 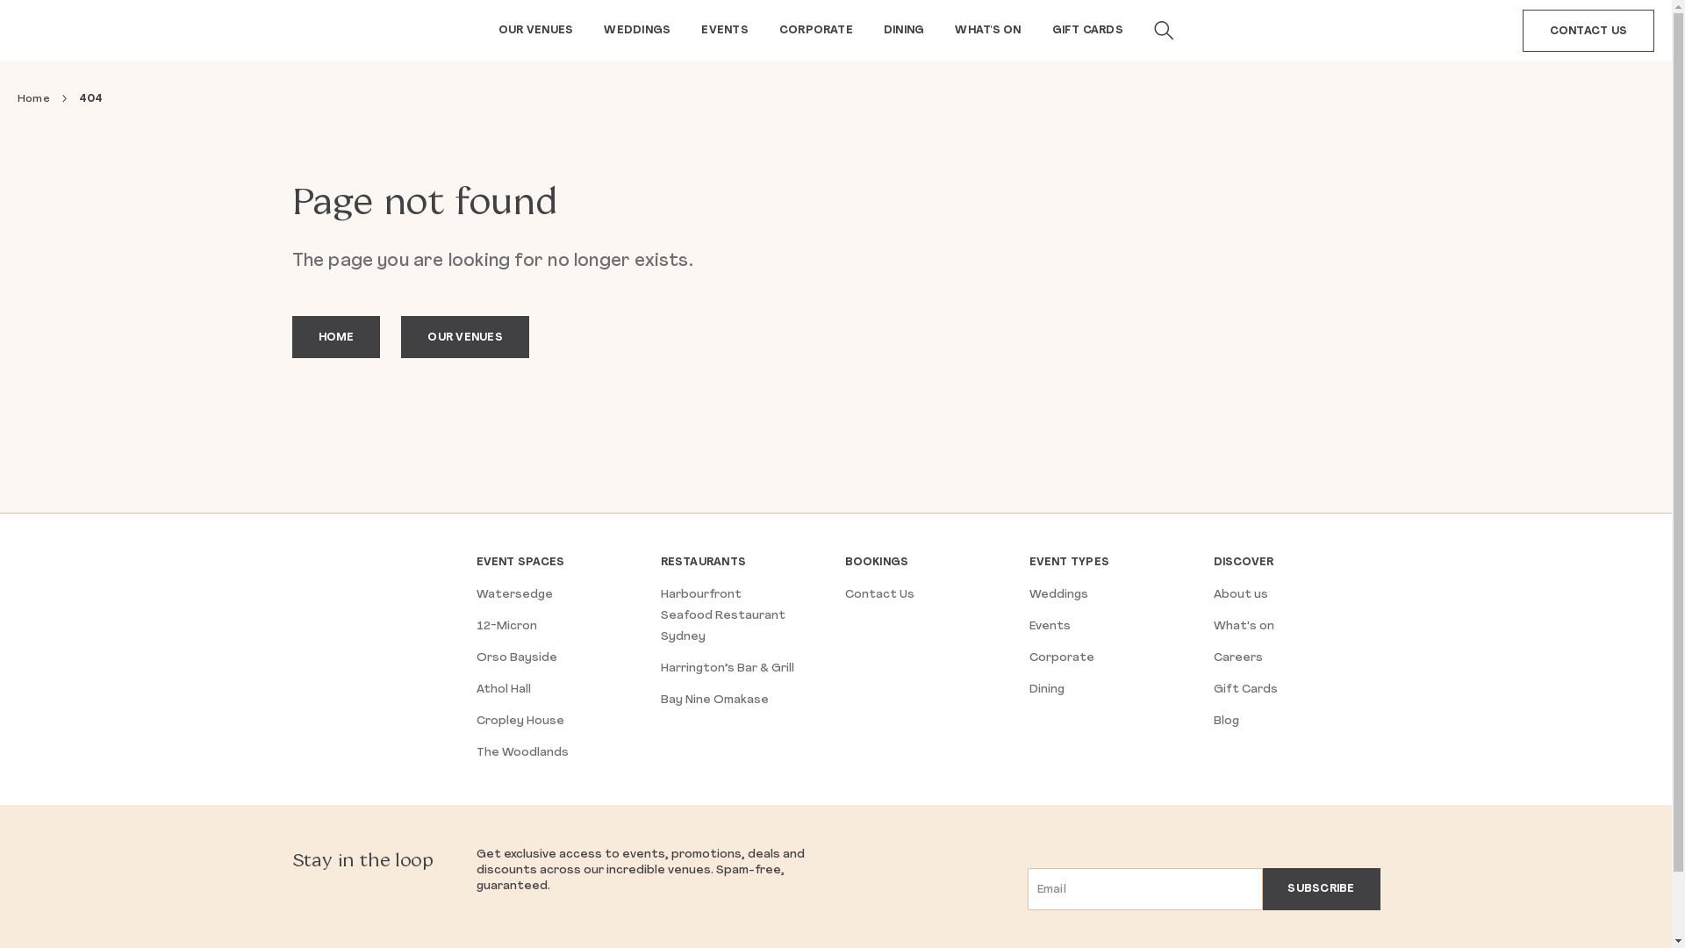 I want to click on Blog, so click(x=1225, y=722).